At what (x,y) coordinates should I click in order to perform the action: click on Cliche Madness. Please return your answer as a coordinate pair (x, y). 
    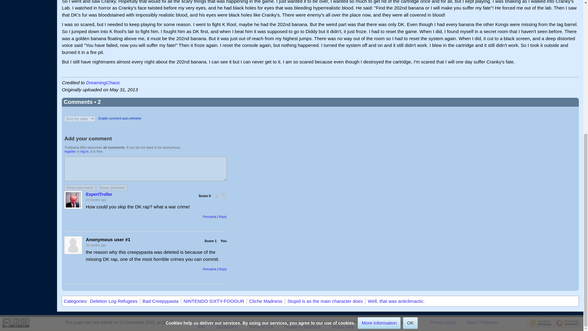
    Looking at the image, I should click on (266, 301).